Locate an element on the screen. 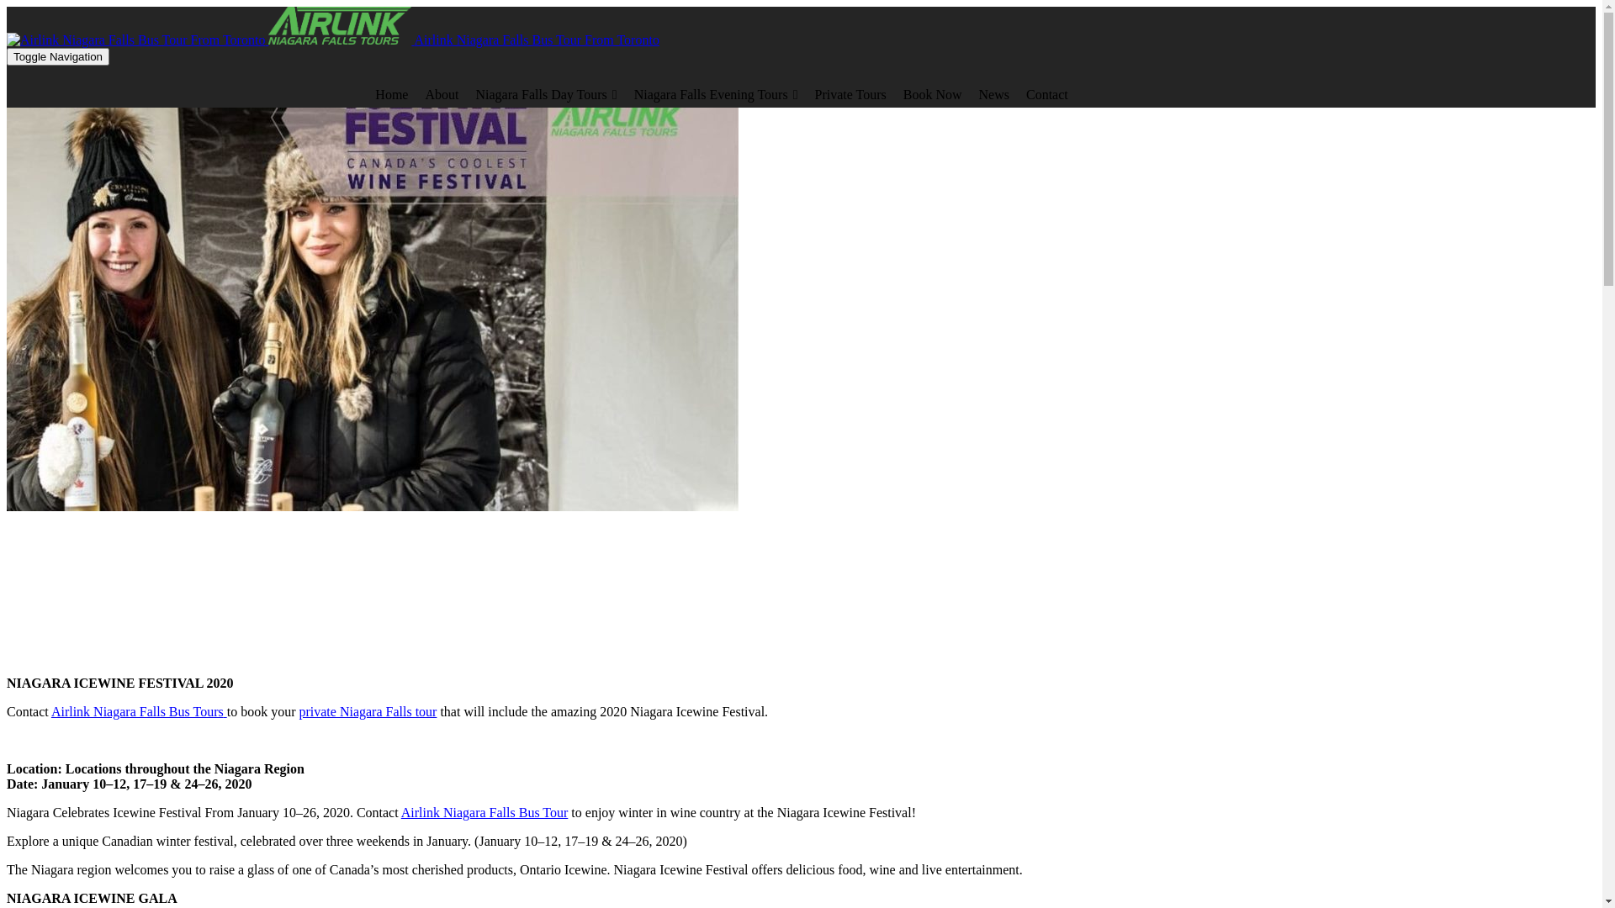 Image resolution: width=1615 pixels, height=908 pixels. Niagara Falls Day Tours is located at coordinates (546, 95).